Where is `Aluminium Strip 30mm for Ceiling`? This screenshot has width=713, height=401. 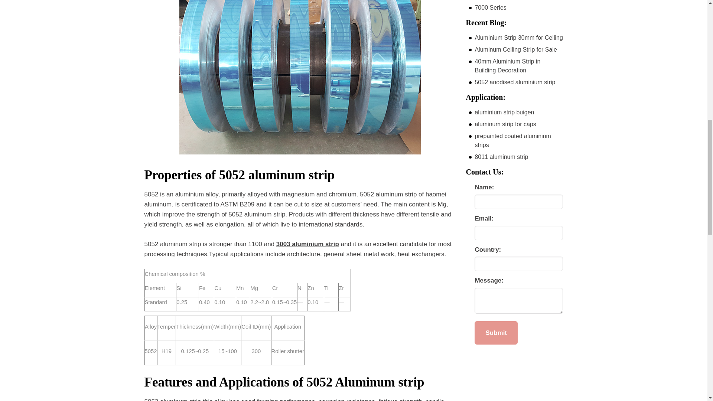 Aluminium Strip 30mm for Ceiling is located at coordinates (518, 38).